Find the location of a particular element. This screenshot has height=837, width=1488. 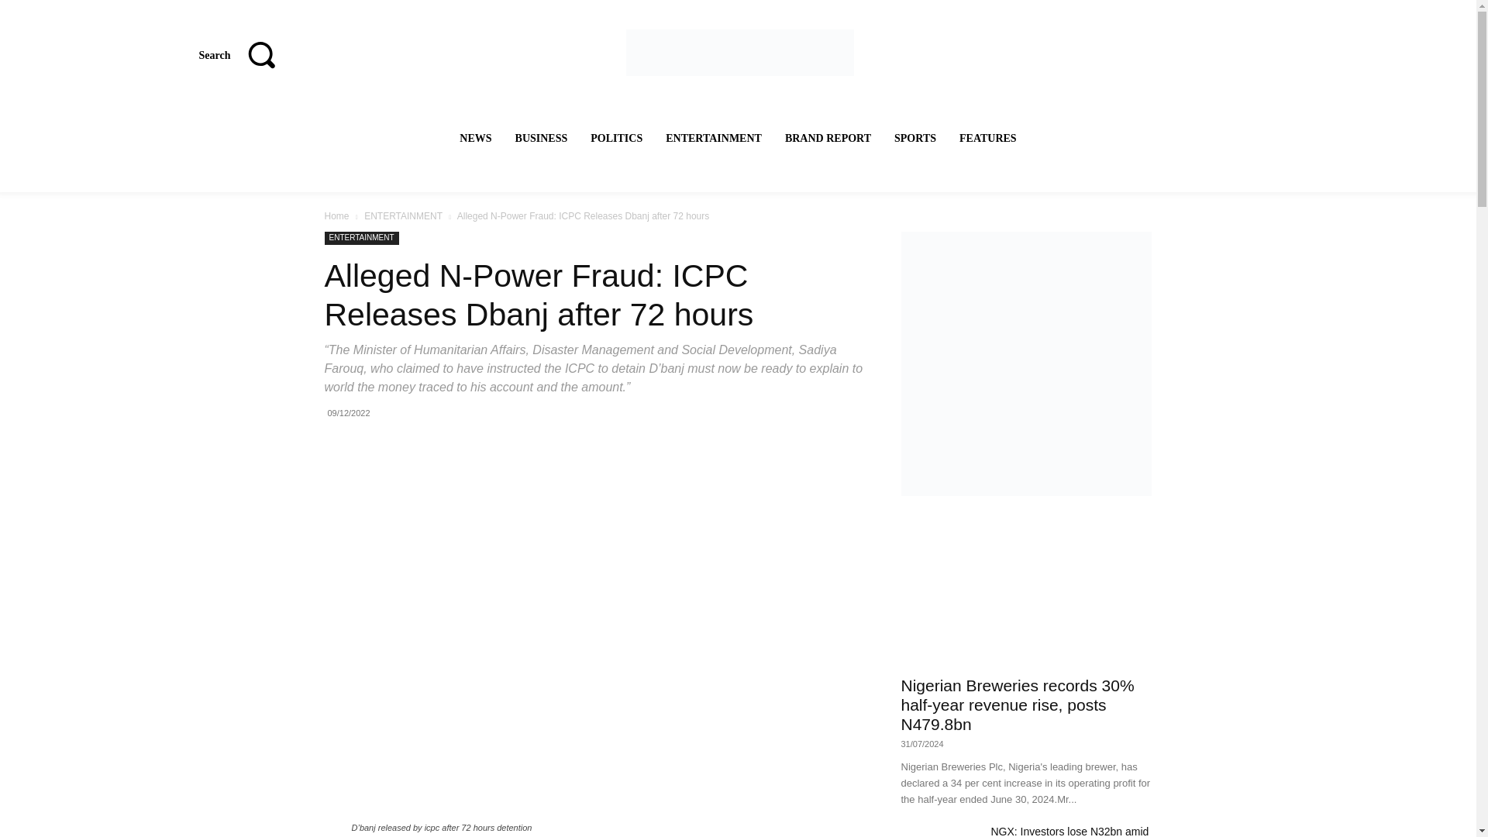

SPORTS is located at coordinates (914, 138).